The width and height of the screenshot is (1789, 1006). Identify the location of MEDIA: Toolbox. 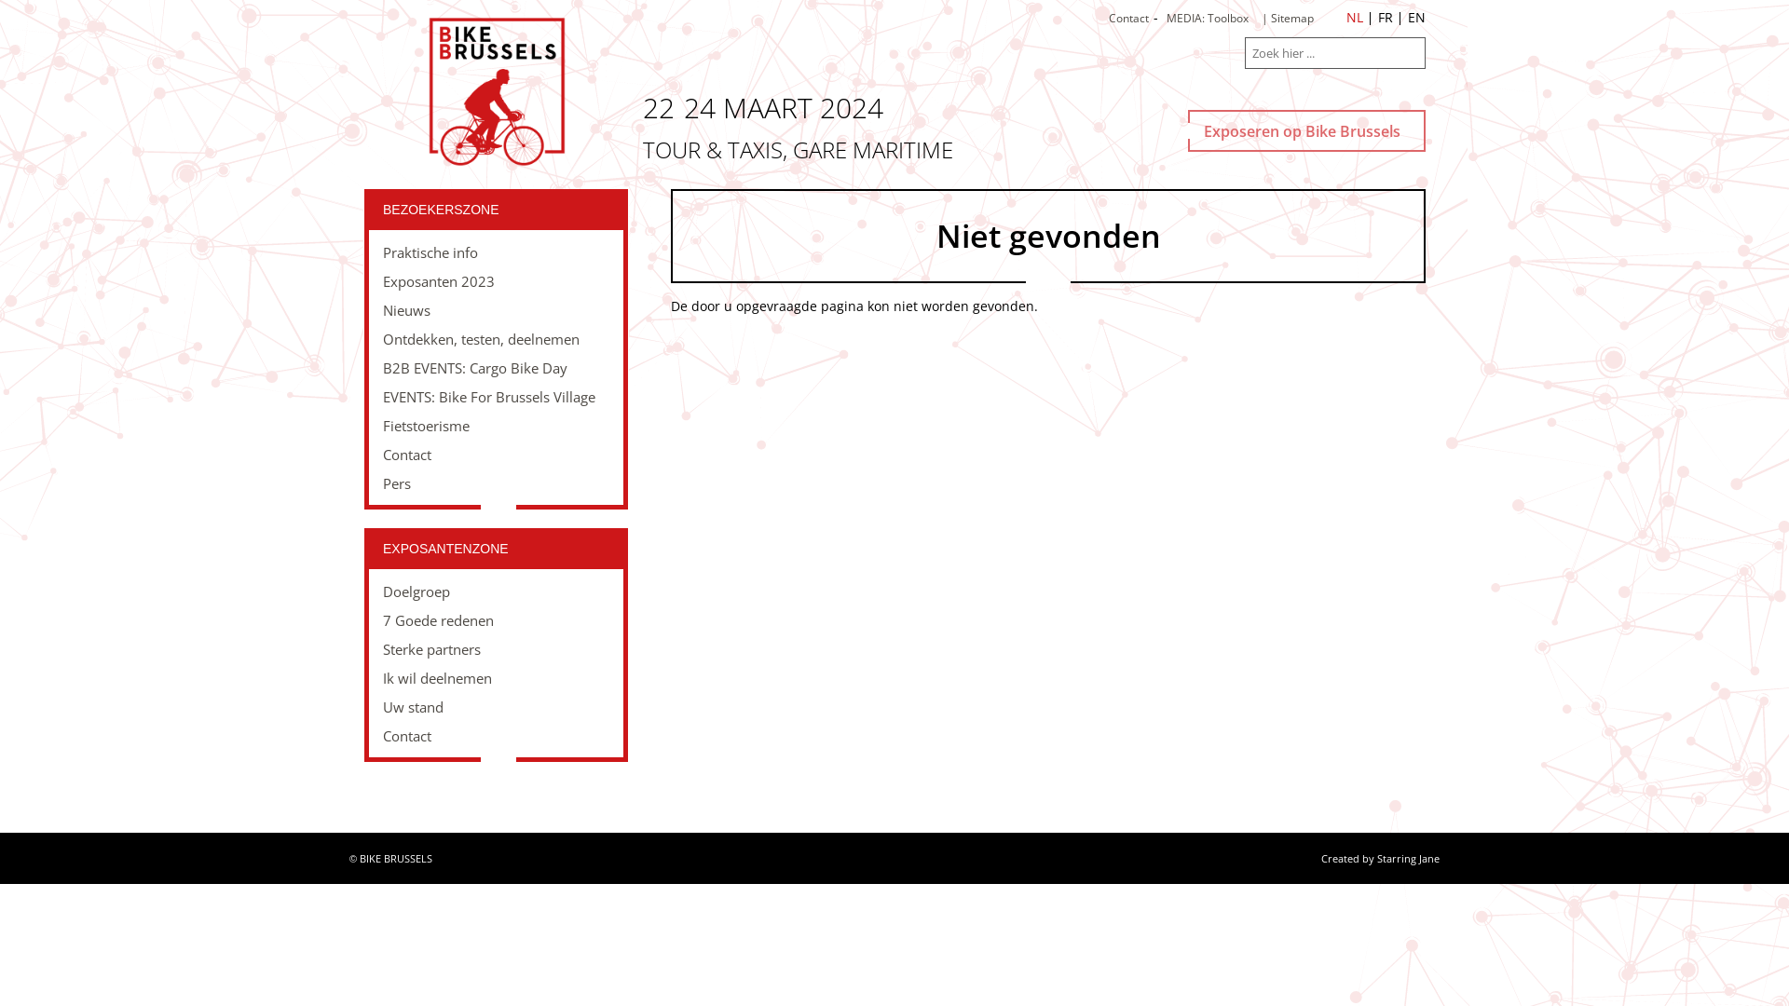
(1208, 19).